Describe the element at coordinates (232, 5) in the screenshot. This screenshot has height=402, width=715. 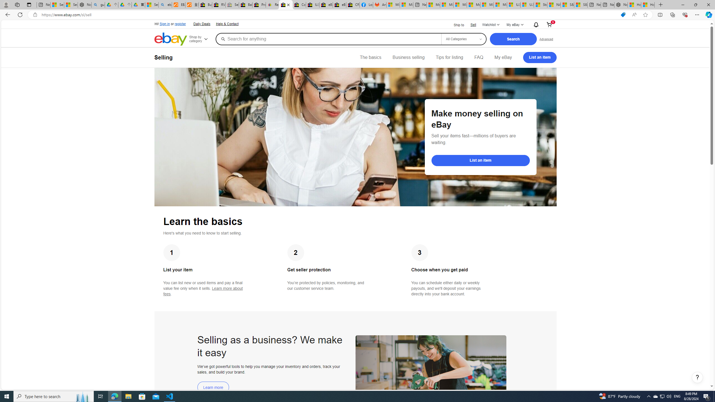
I see `Sell worldwide with eBay - Sleeping` at that location.